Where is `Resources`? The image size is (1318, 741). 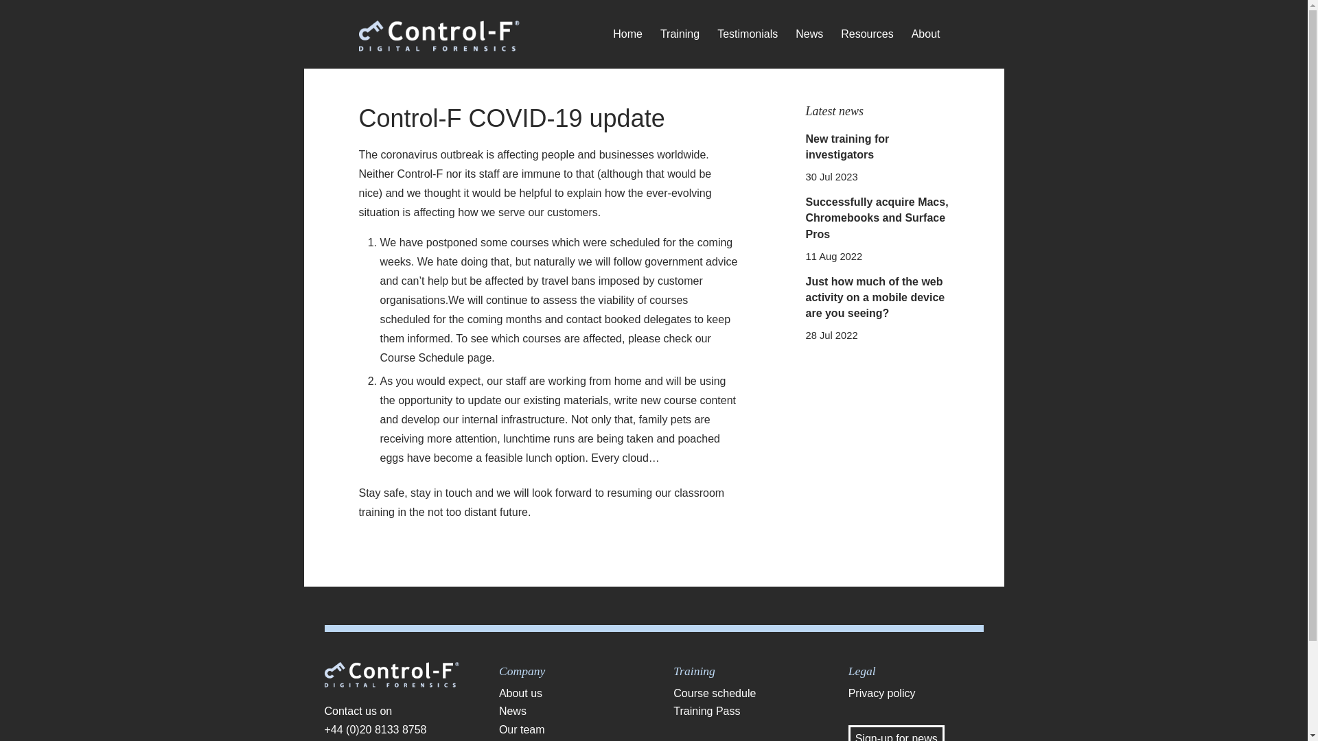
Resources is located at coordinates (866, 34).